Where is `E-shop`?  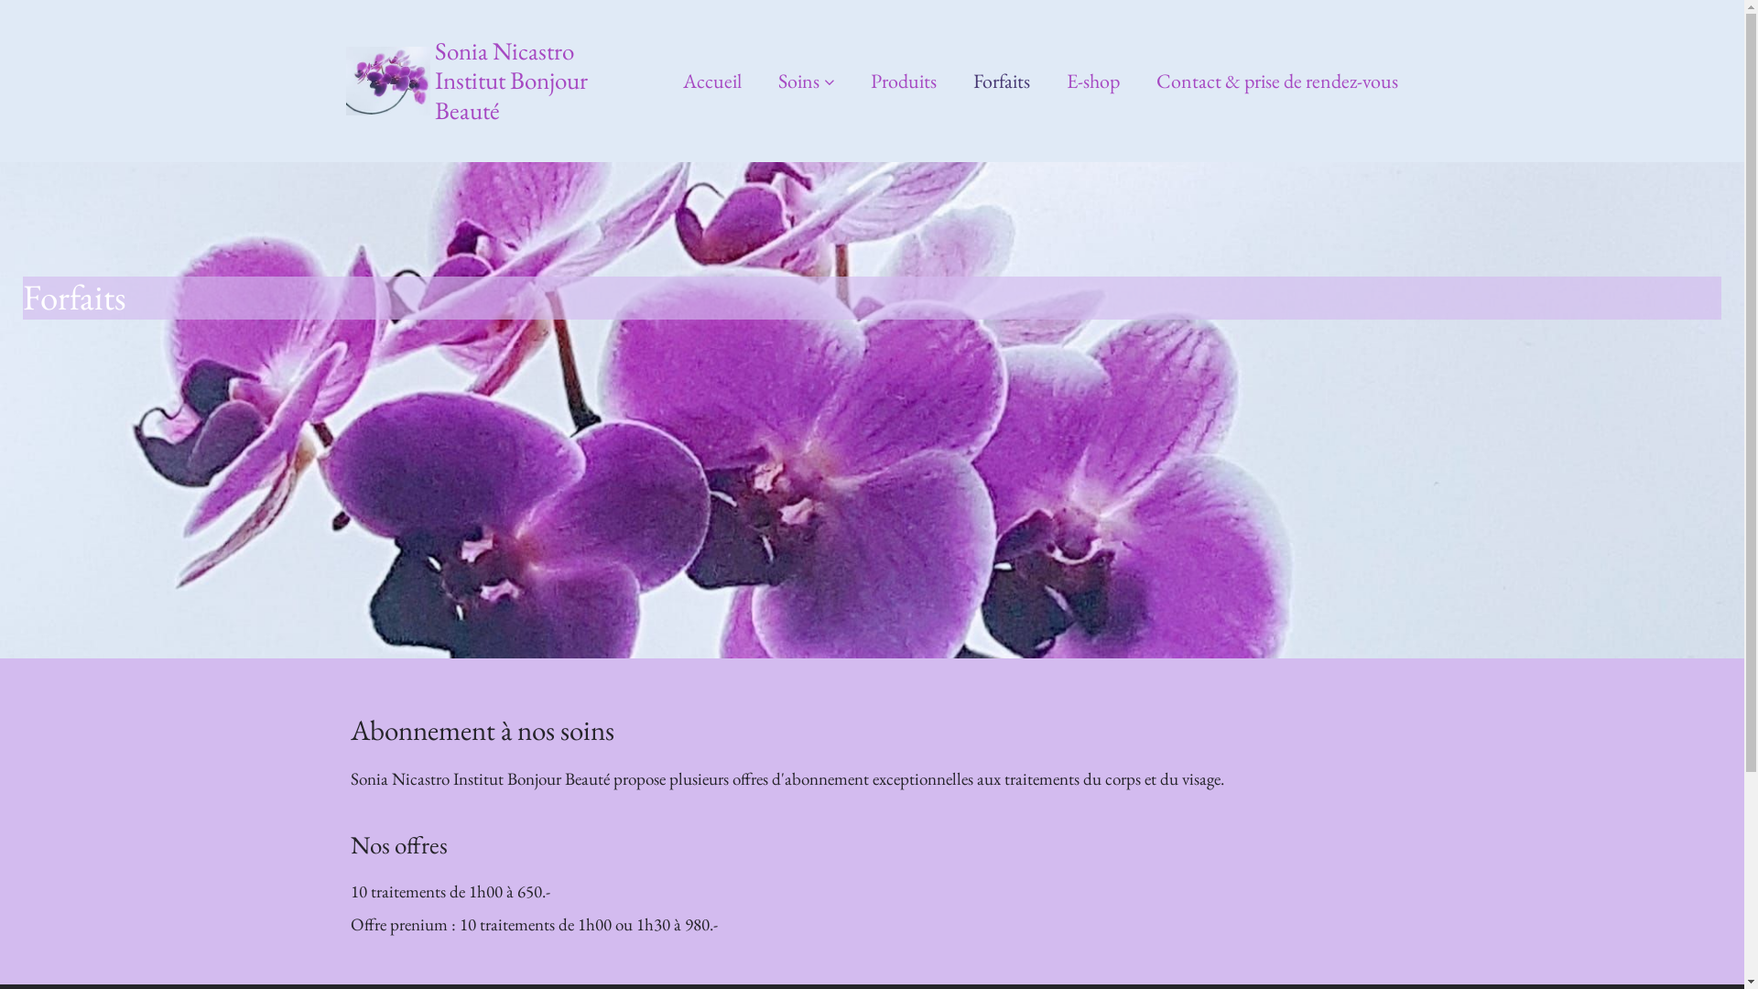 E-shop is located at coordinates (1093, 82).